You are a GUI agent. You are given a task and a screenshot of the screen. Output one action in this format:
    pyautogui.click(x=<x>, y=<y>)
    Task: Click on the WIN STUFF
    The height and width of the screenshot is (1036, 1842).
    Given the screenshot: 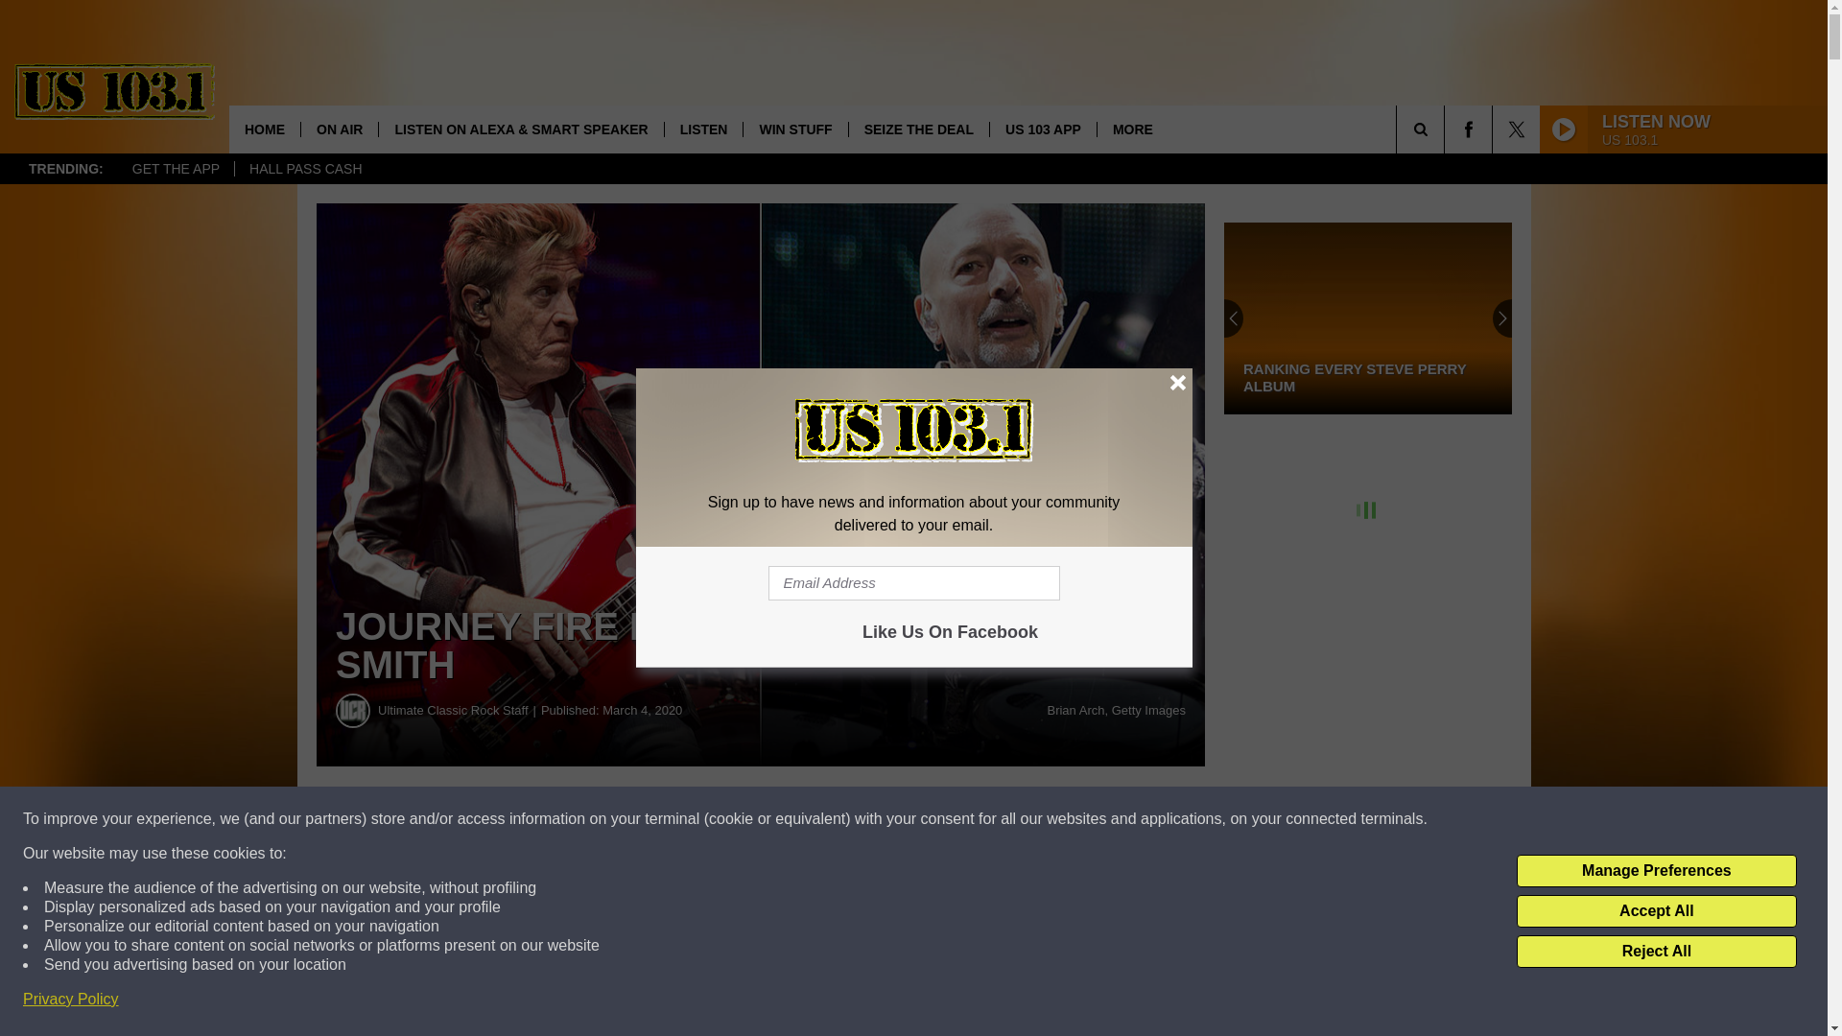 What is the action you would take?
    pyautogui.click(x=794, y=129)
    